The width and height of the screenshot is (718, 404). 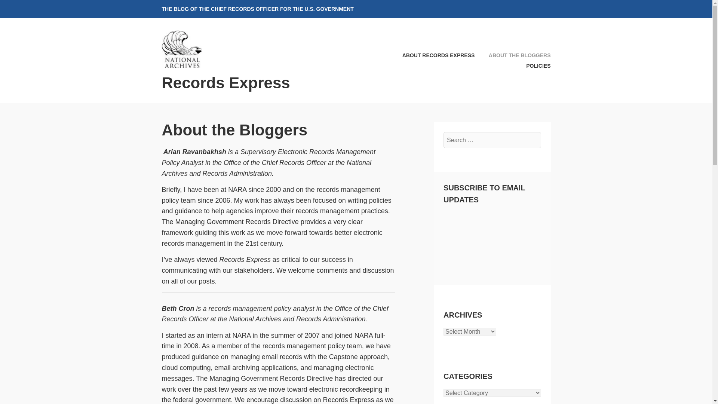 What do you see at coordinates (492, 241) in the screenshot?
I see `Form 0` at bounding box center [492, 241].